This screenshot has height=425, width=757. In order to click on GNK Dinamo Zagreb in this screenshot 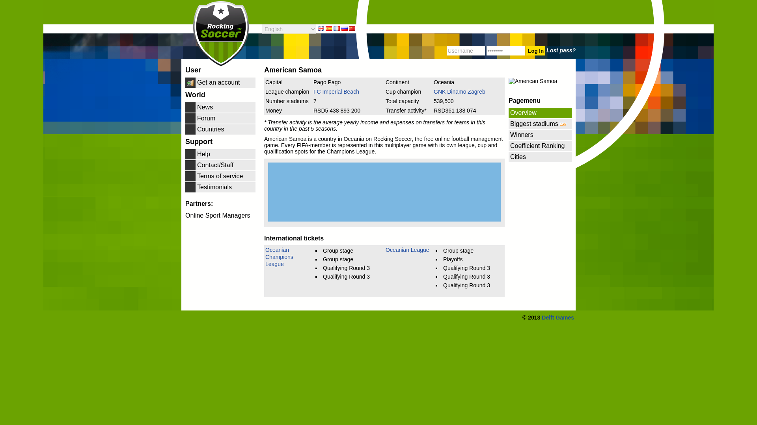, I will do `click(459, 91)`.